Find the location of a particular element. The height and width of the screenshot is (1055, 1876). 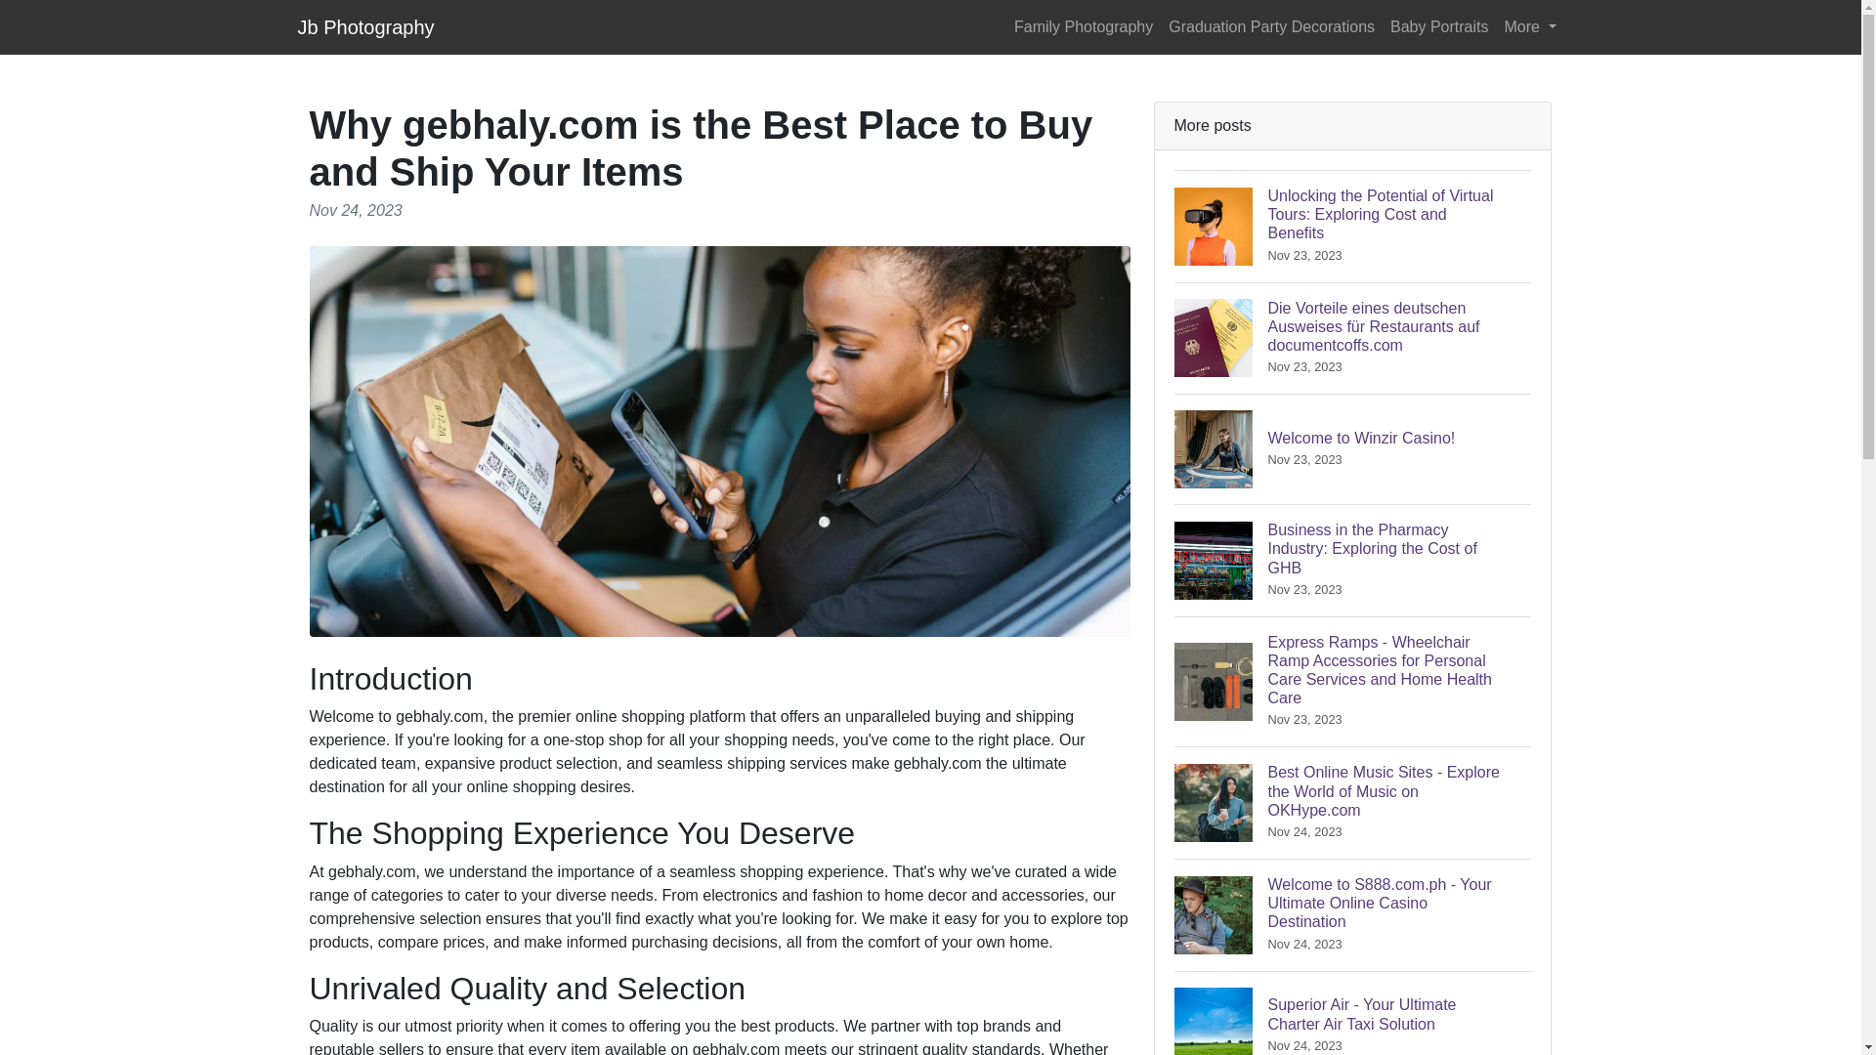

More is located at coordinates (1530, 26).